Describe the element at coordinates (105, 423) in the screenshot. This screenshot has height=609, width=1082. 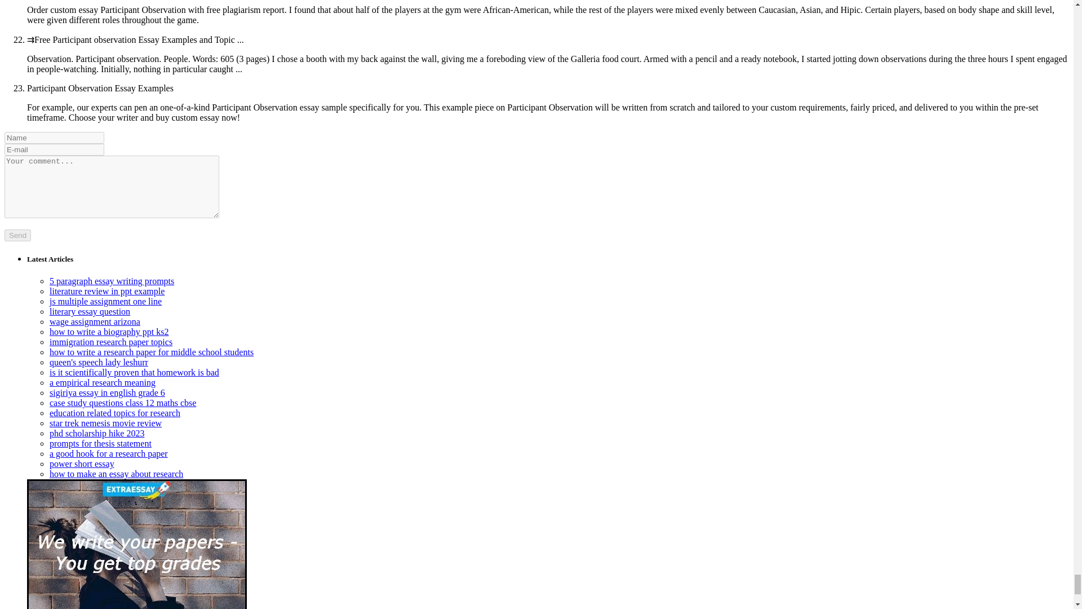
I see `star trek nemesis movie review` at that location.